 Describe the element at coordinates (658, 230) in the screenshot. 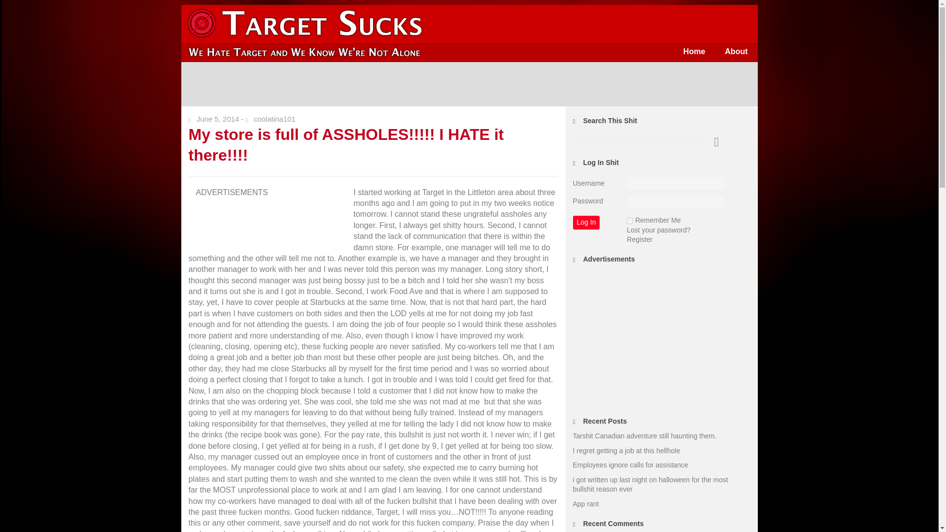

I see `Lost your password?` at that location.